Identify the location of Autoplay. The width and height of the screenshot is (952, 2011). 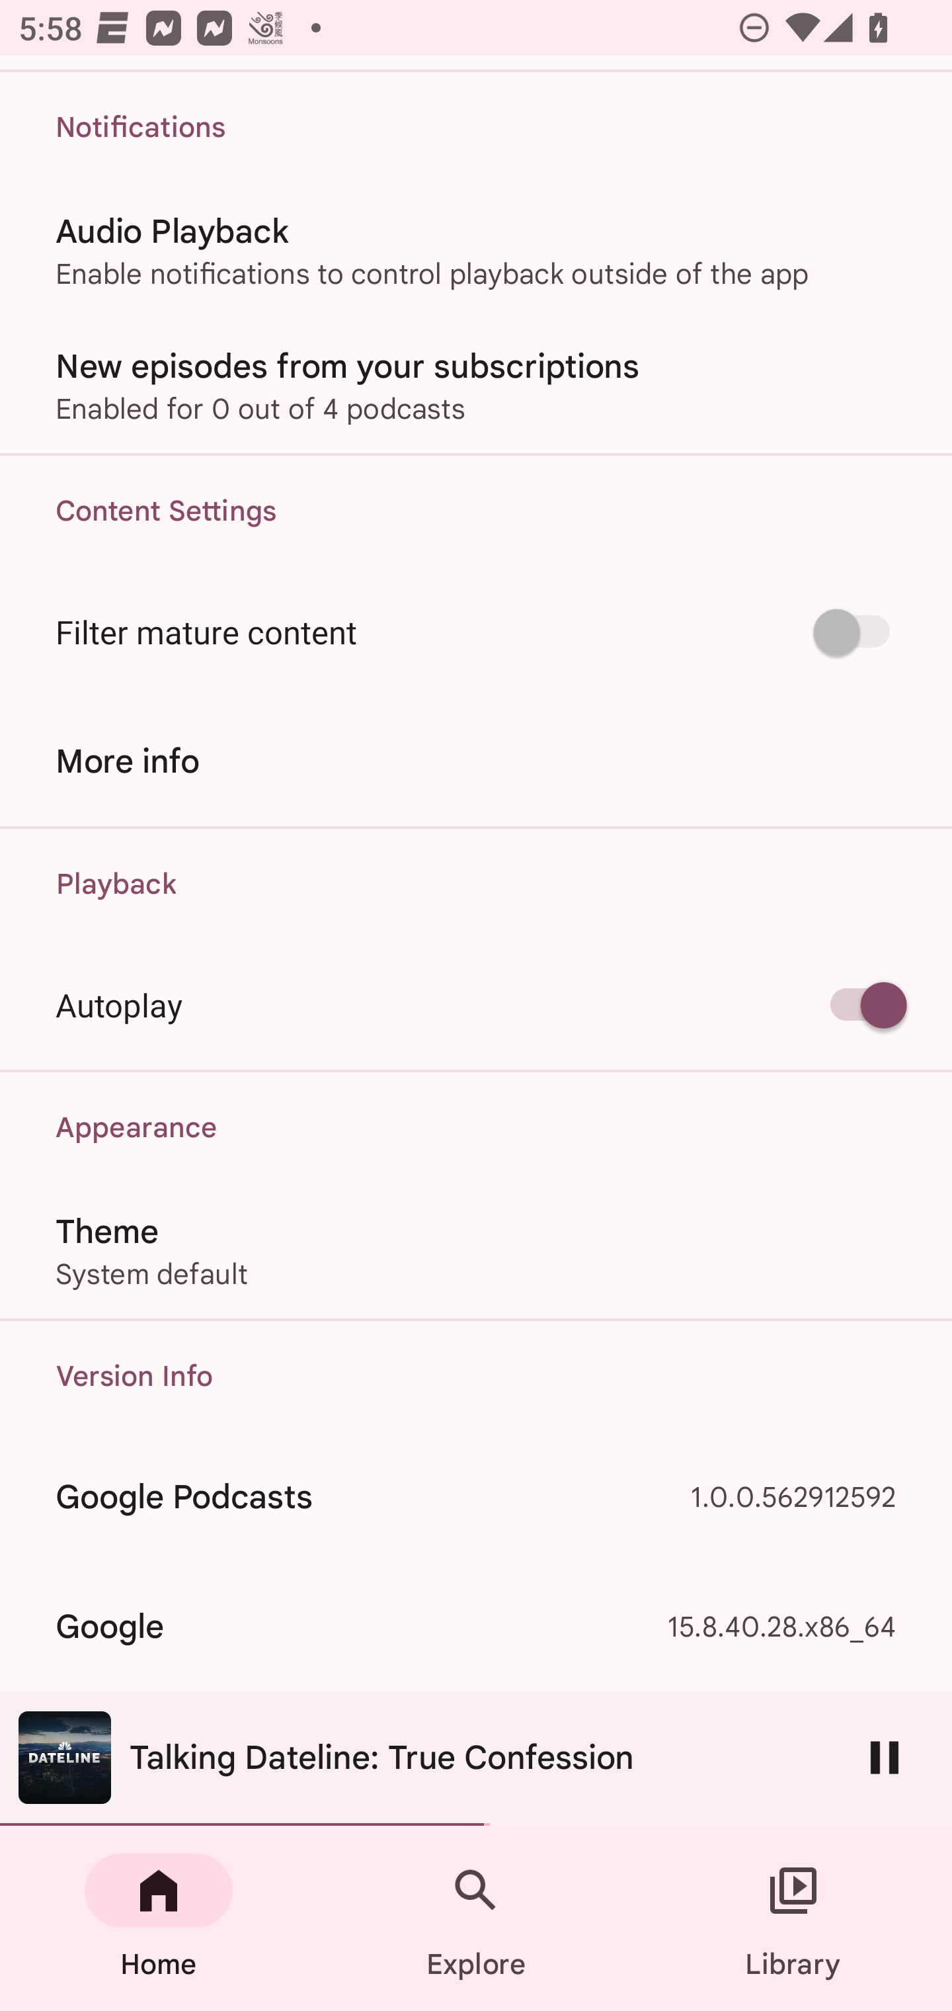
(476, 1004).